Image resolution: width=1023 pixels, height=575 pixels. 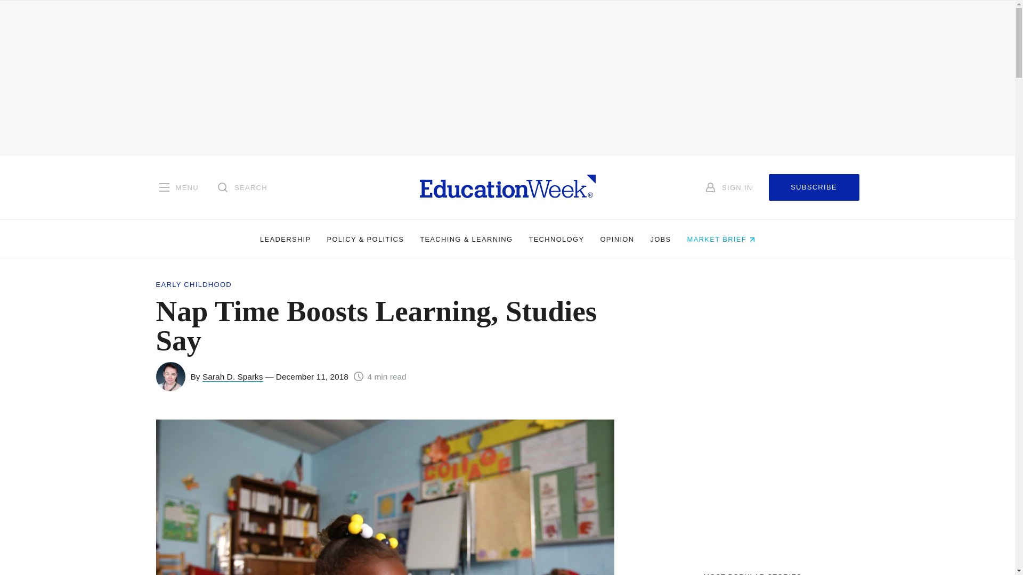 I want to click on Homepage, so click(x=507, y=187).